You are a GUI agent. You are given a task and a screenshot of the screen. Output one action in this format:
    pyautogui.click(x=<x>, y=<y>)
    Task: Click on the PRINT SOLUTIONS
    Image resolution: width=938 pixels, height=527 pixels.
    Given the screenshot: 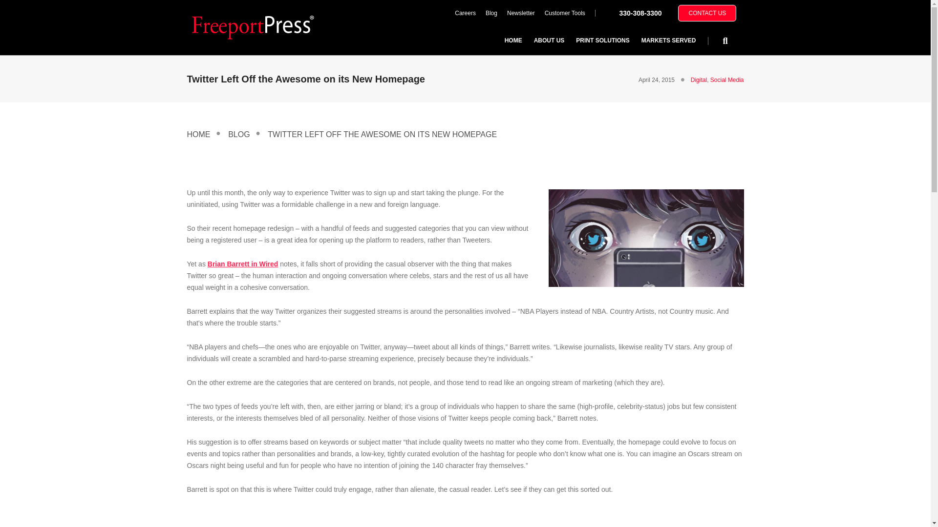 What is the action you would take?
    pyautogui.click(x=602, y=40)
    